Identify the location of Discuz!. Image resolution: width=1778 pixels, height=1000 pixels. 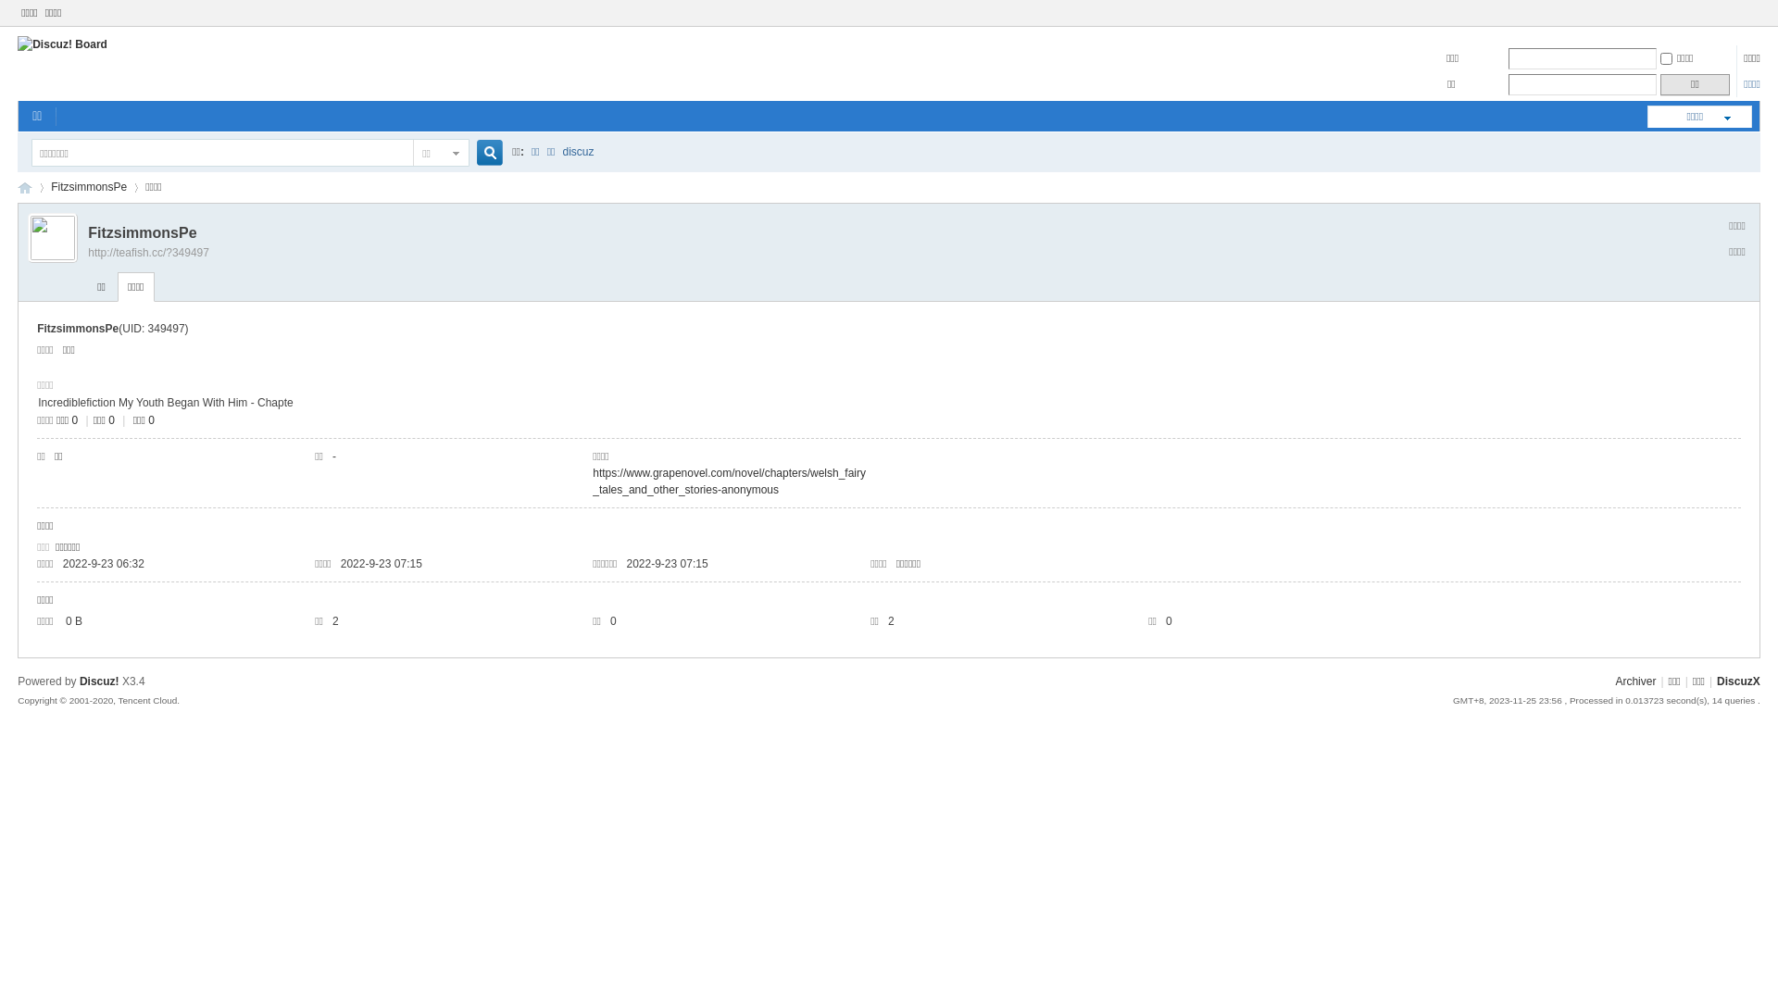
(100, 681).